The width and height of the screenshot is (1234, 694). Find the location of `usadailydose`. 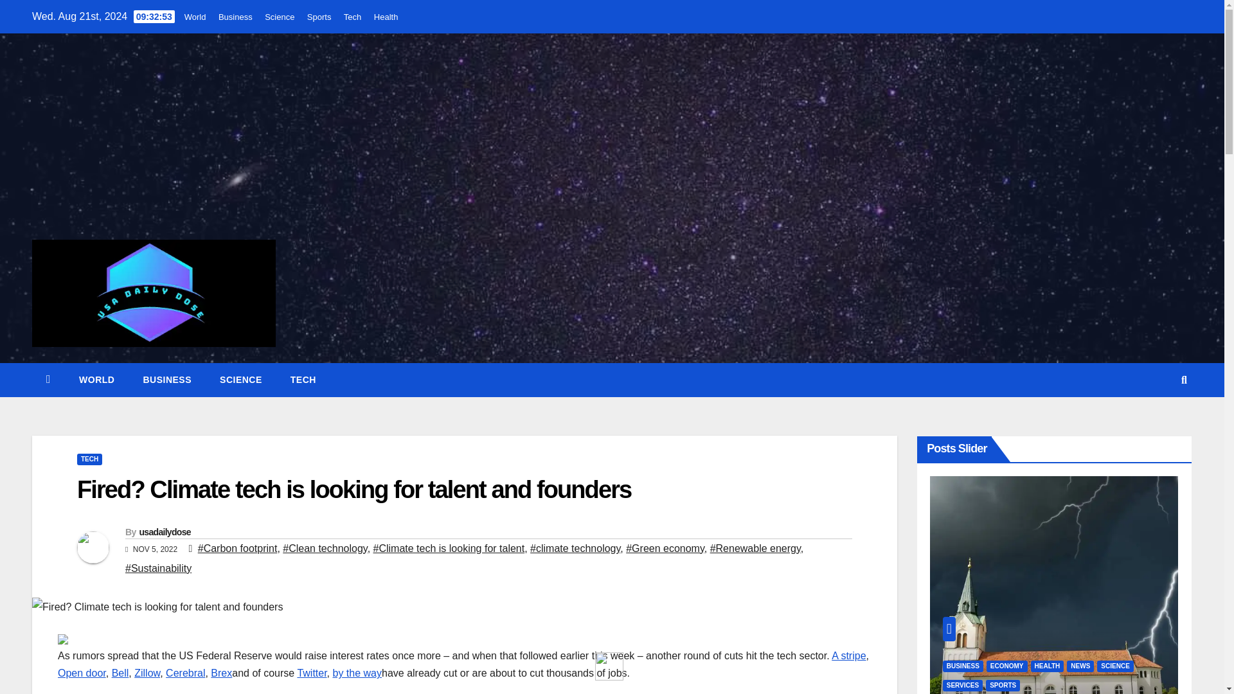

usadailydose is located at coordinates (164, 531).